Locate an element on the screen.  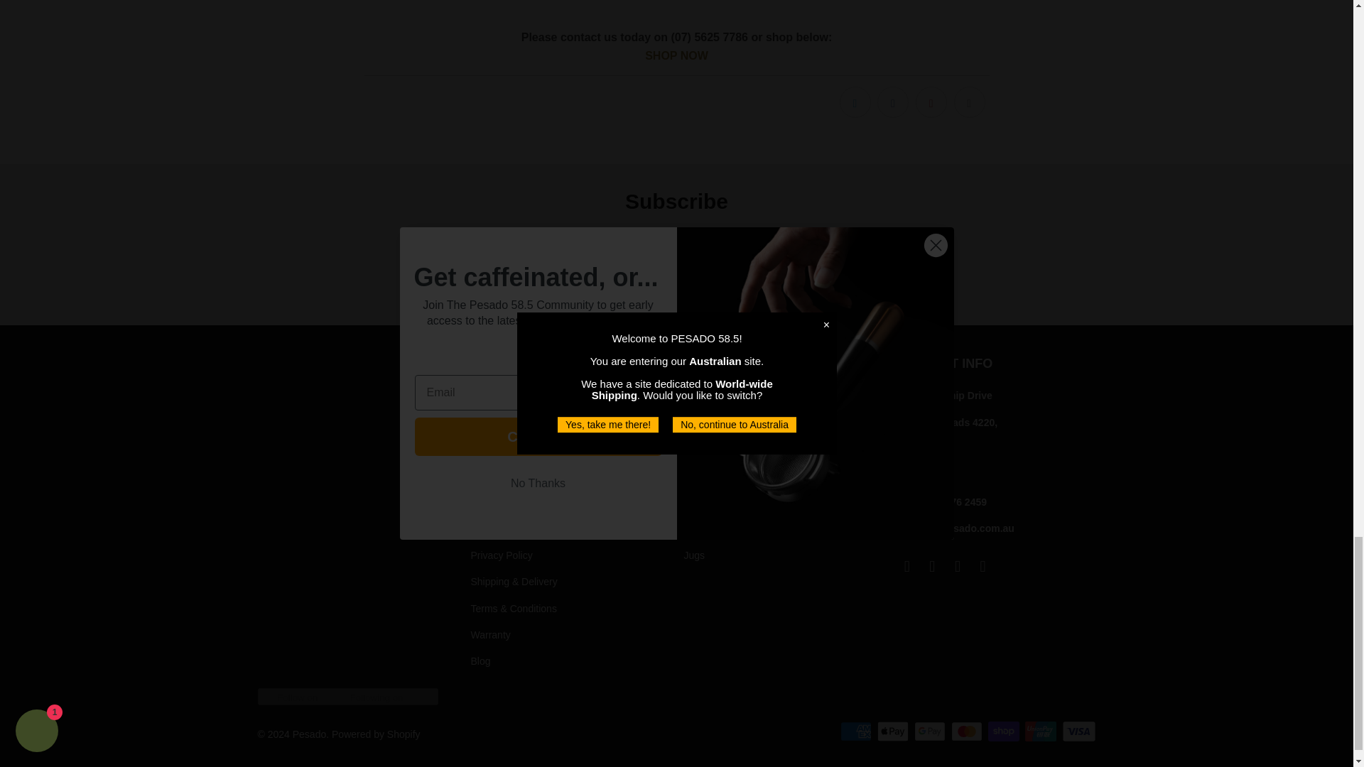
Email Pesado is located at coordinates (906, 567).